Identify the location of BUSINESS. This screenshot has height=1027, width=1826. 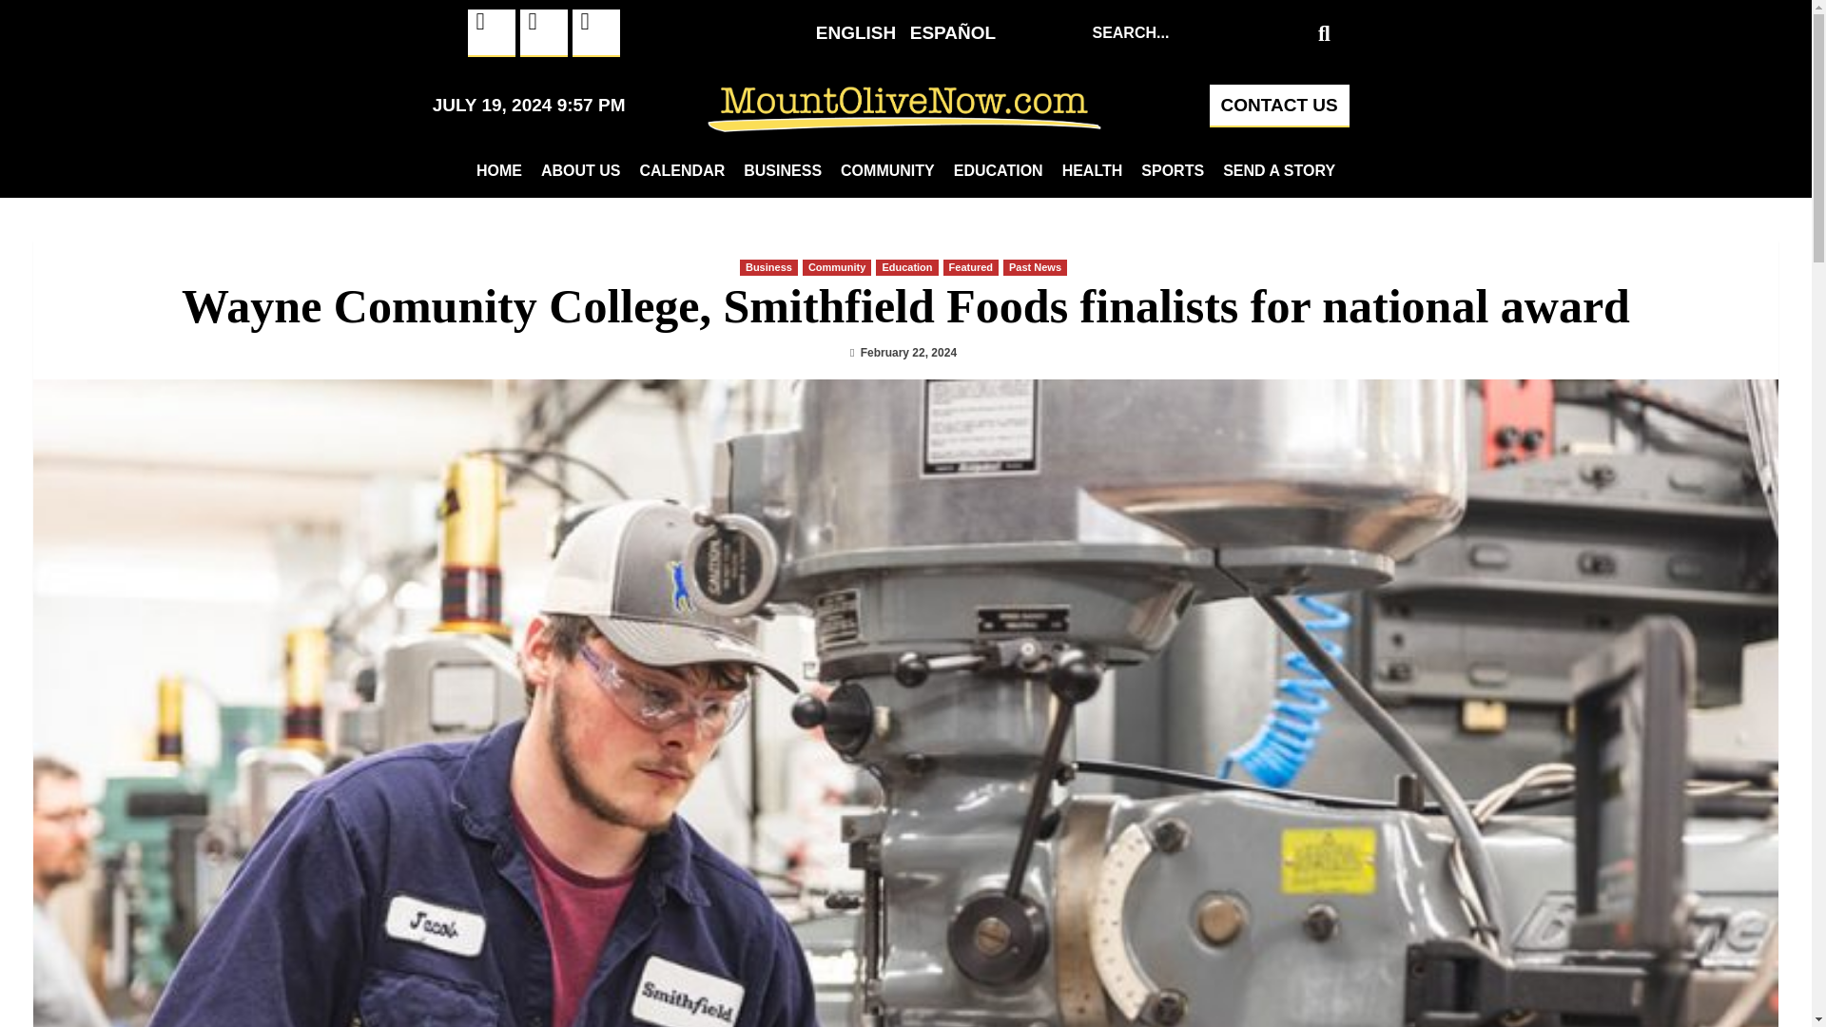
(782, 171).